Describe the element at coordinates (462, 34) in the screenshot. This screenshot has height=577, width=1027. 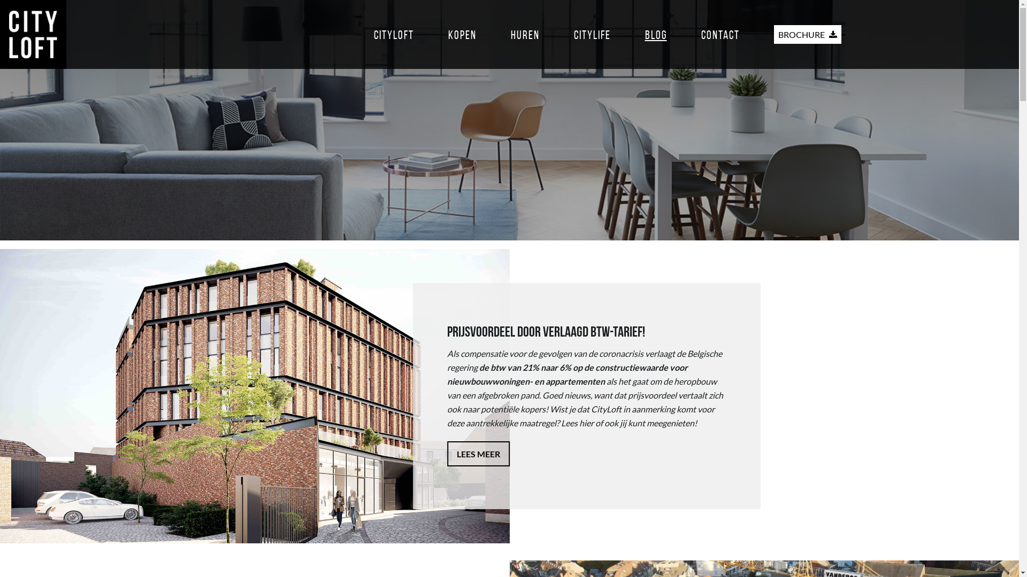
I see `KOPEN` at that location.